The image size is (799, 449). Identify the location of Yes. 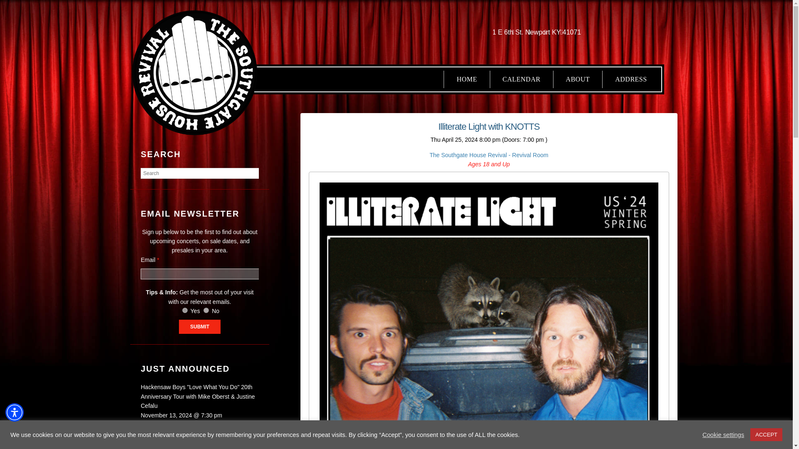
(185, 310).